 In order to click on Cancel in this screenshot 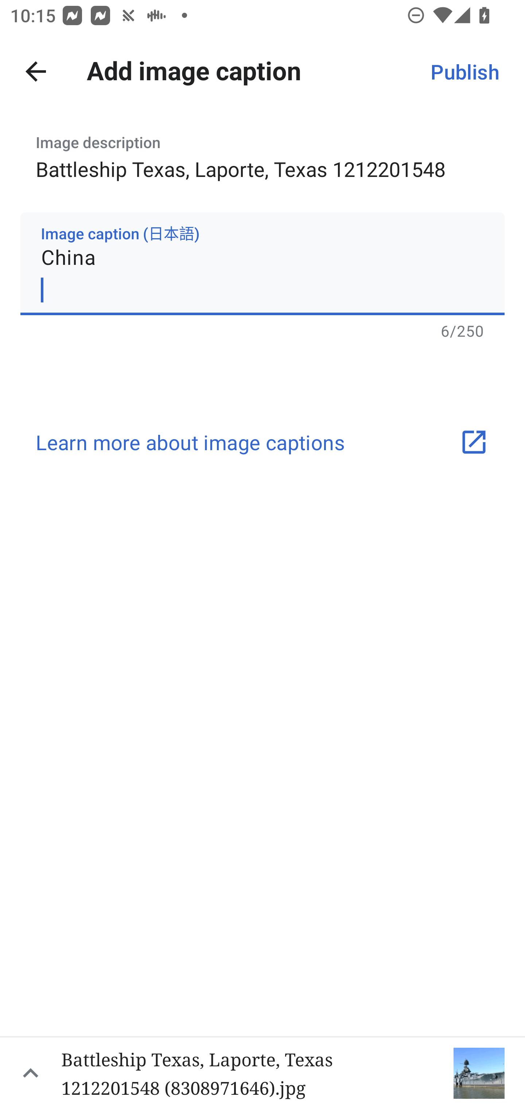, I will do `click(36, 72)`.